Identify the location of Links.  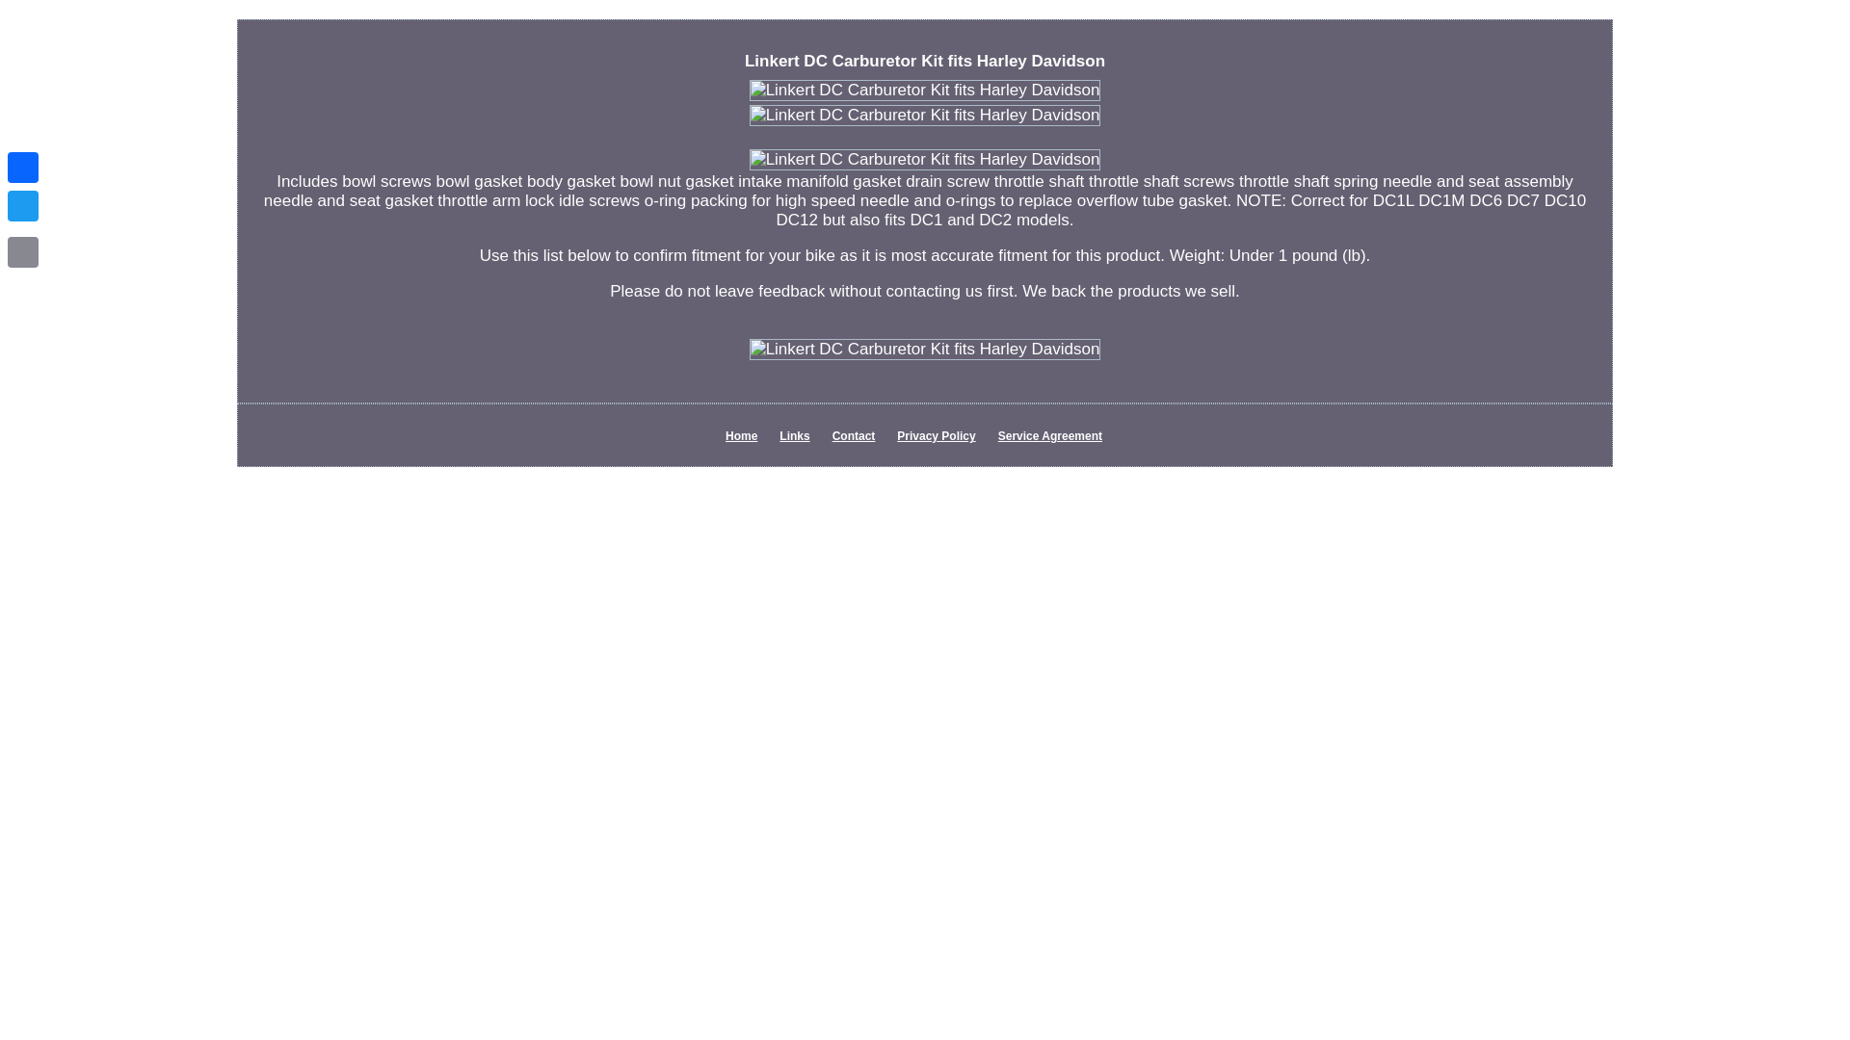
(794, 436).